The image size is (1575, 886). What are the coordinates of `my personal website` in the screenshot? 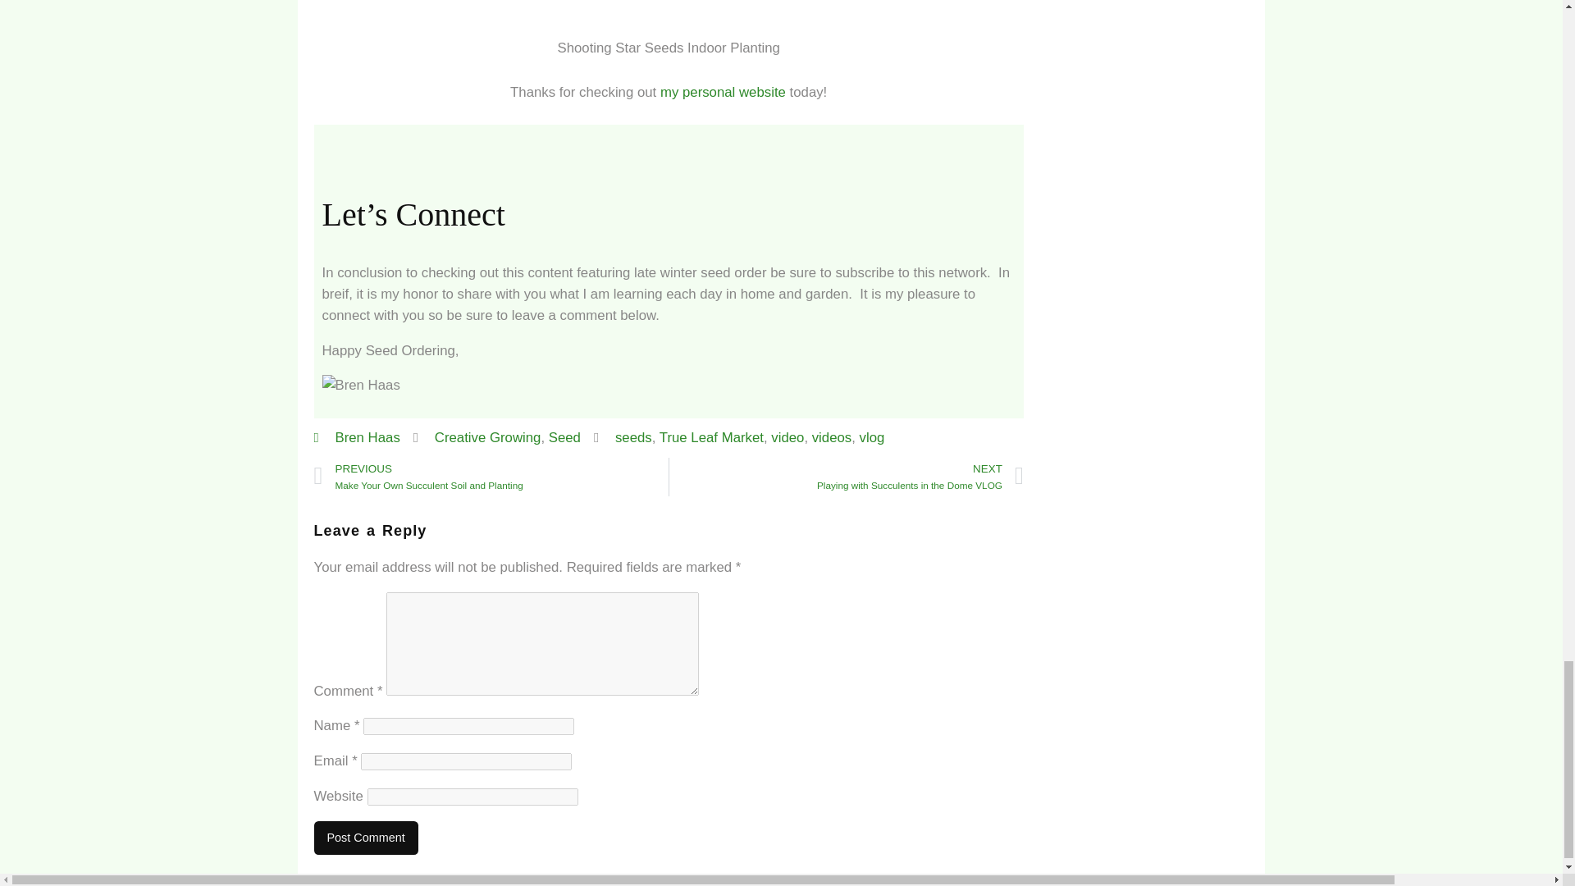 It's located at (723, 92).